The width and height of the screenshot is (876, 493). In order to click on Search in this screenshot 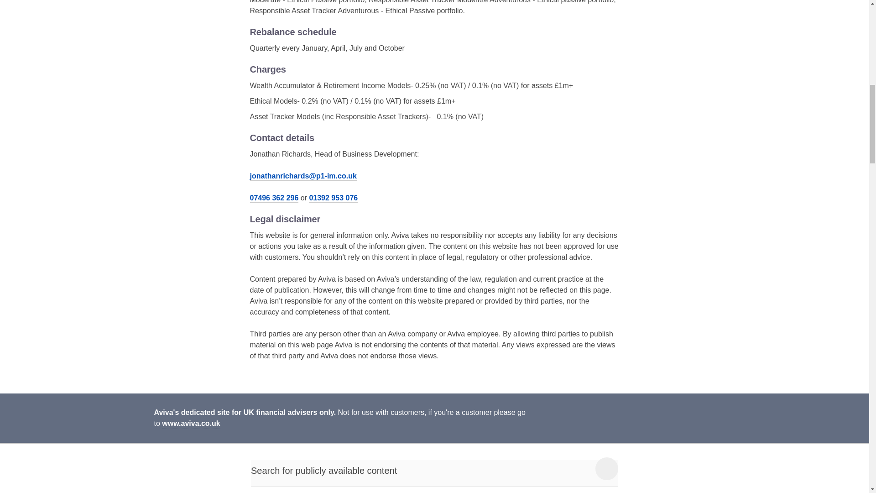, I will do `click(607, 468)`.